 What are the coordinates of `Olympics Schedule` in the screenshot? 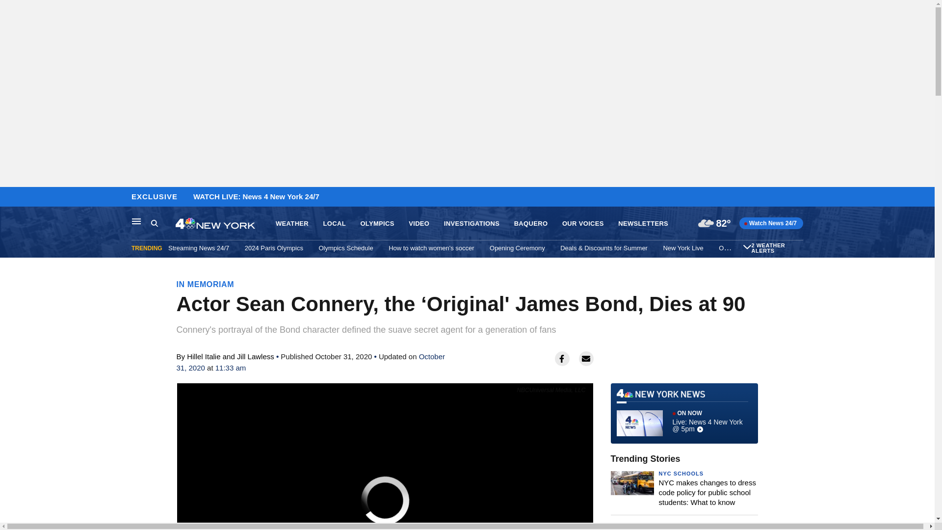 It's located at (345, 248).